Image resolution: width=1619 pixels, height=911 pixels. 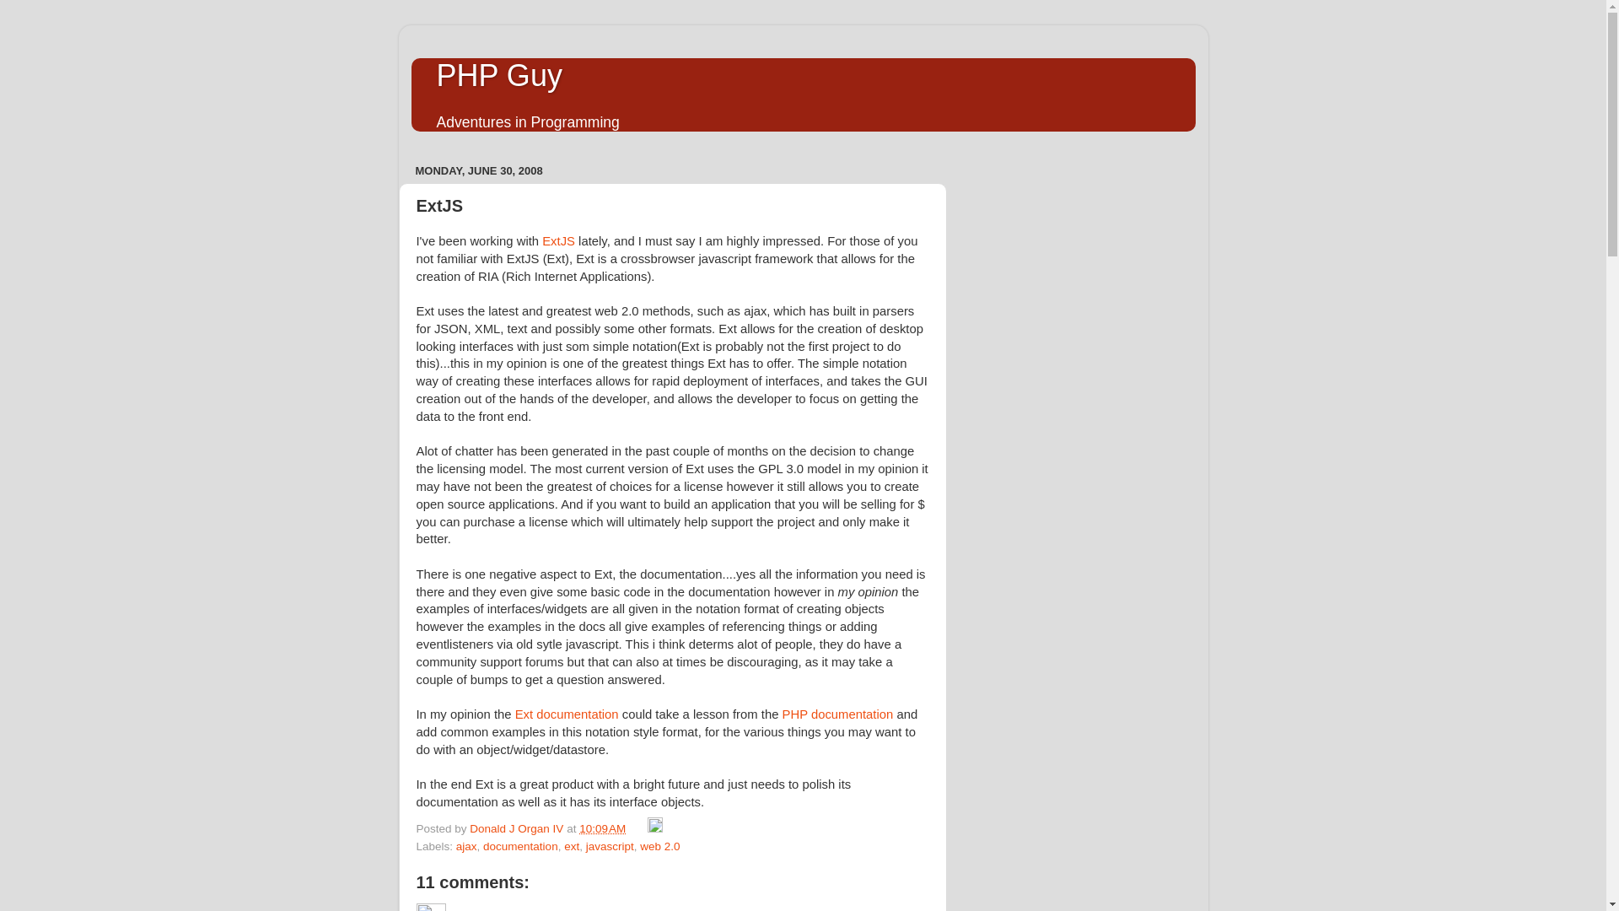 What do you see at coordinates (602, 828) in the screenshot?
I see `permanent link` at bounding box center [602, 828].